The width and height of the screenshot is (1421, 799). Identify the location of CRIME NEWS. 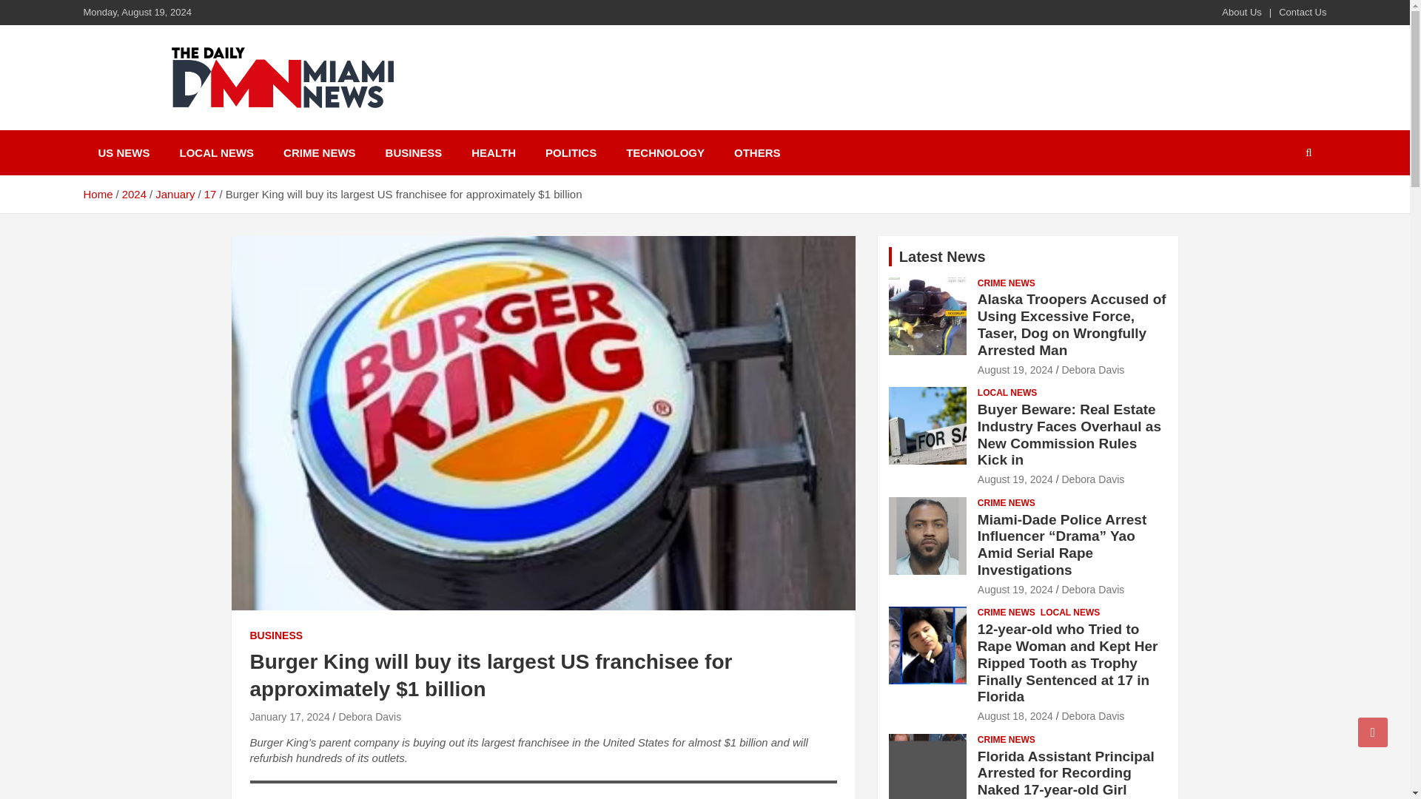
(1007, 283).